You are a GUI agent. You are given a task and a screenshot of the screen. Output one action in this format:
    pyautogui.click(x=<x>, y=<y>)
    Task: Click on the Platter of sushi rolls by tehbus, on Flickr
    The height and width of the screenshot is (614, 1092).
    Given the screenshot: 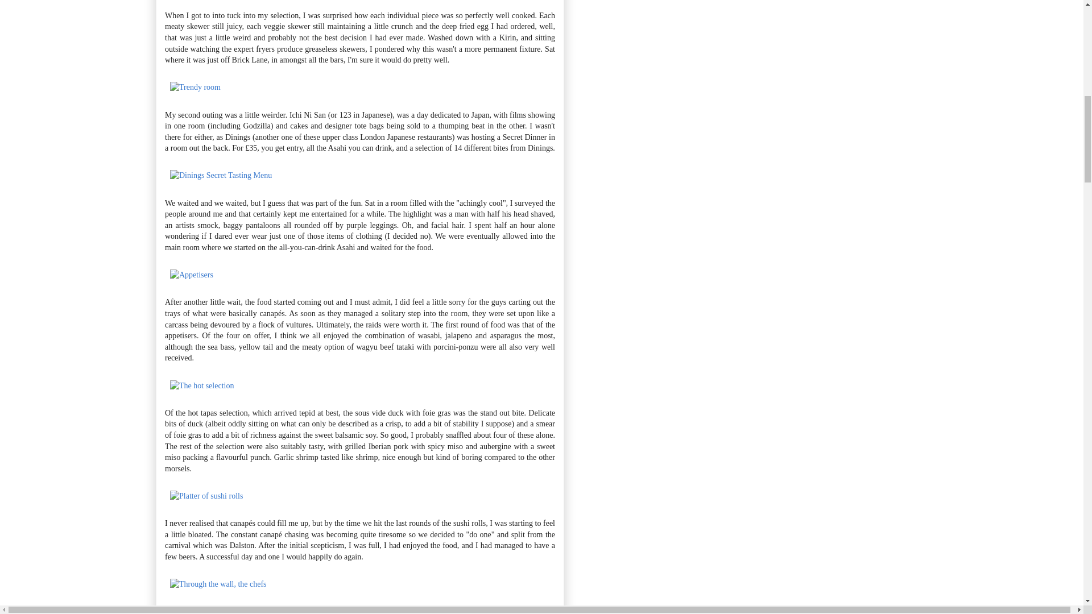 What is the action you would take?
    pyautogui.click(x=206, y=496)
    